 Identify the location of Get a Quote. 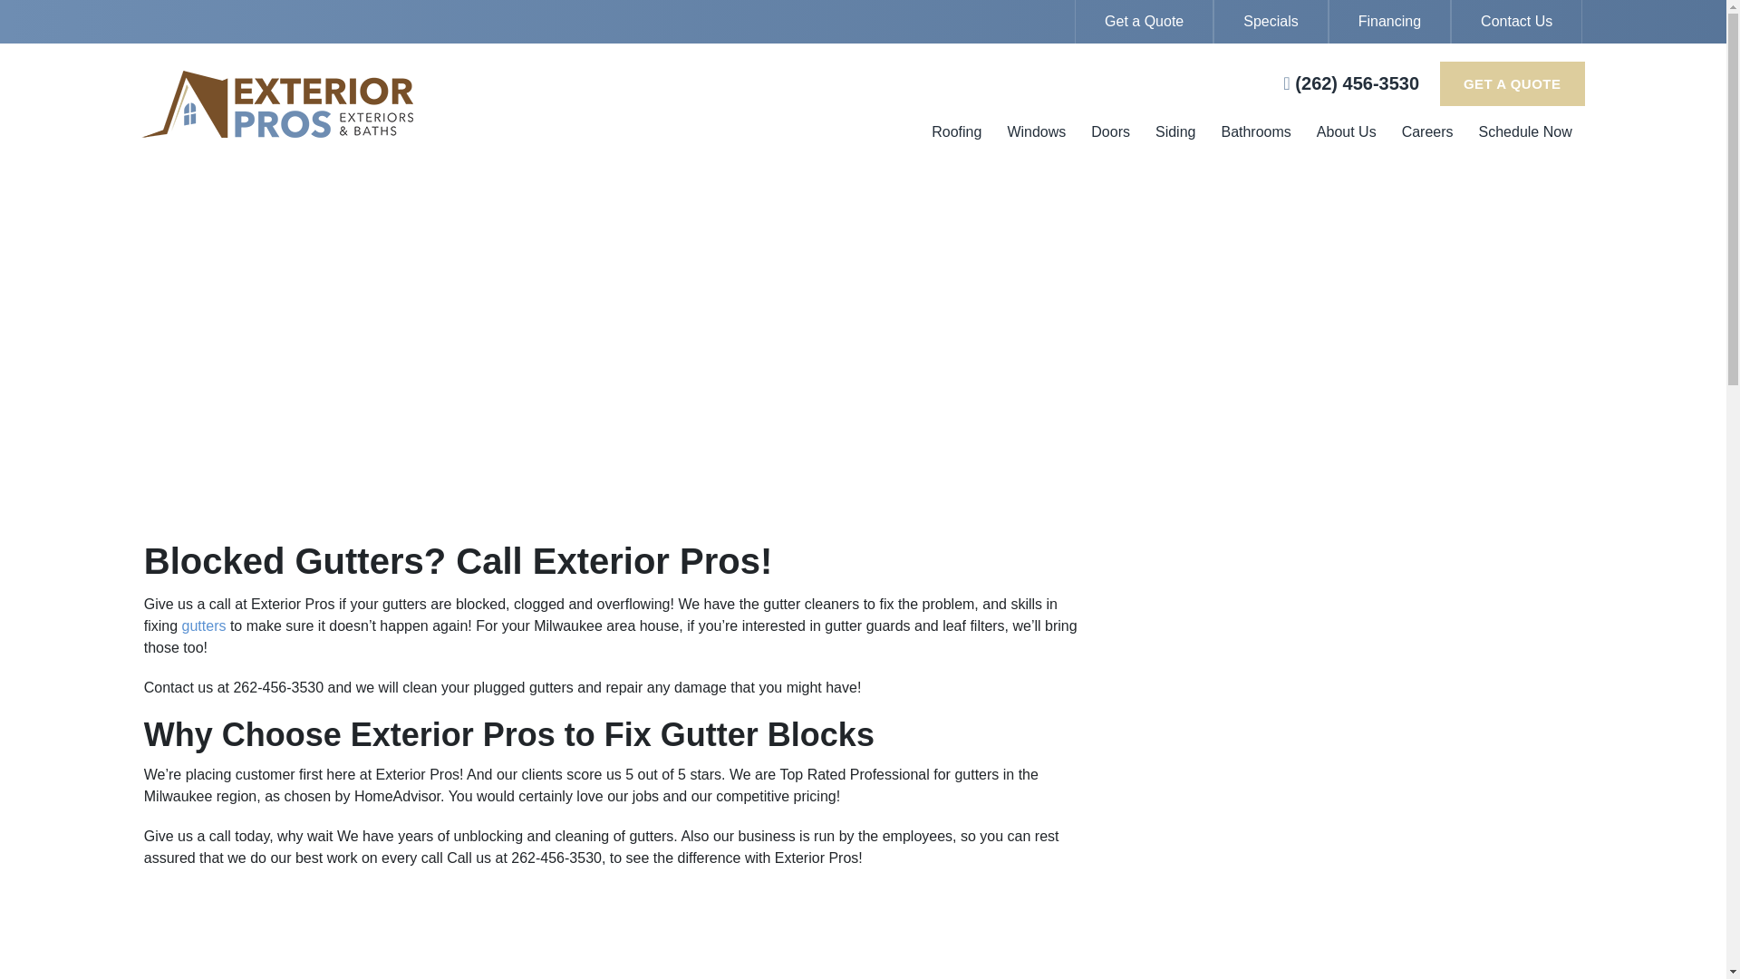
(1144, 22).